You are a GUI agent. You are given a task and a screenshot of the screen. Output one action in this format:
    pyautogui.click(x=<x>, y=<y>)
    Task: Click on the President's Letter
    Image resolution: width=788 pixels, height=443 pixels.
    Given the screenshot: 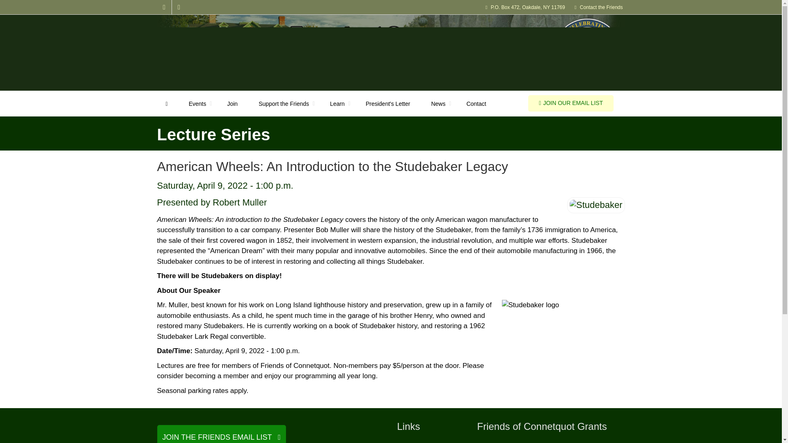 What is the action you would take?
    pyautogui.click(x=388, y=104)
    